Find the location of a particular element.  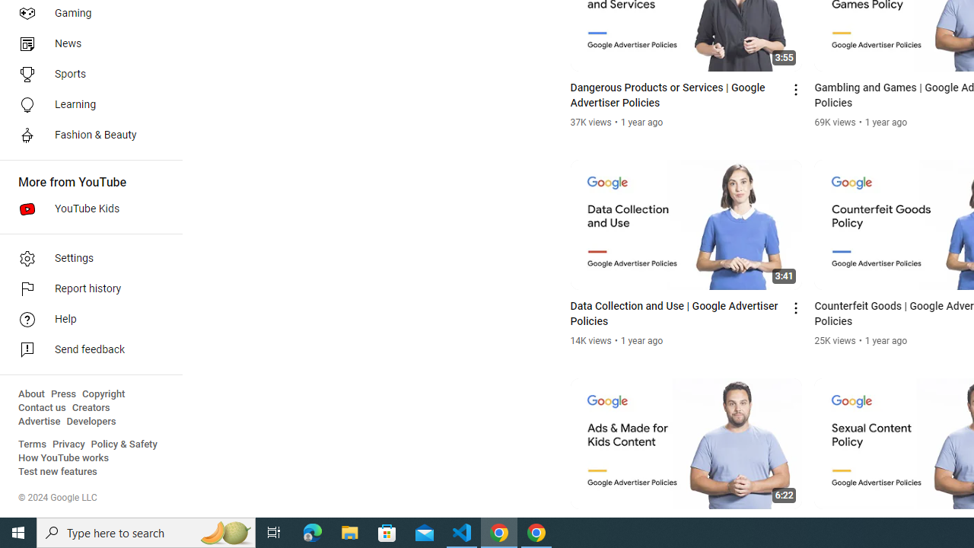

Send feedback is located at coordinates (87, 350).